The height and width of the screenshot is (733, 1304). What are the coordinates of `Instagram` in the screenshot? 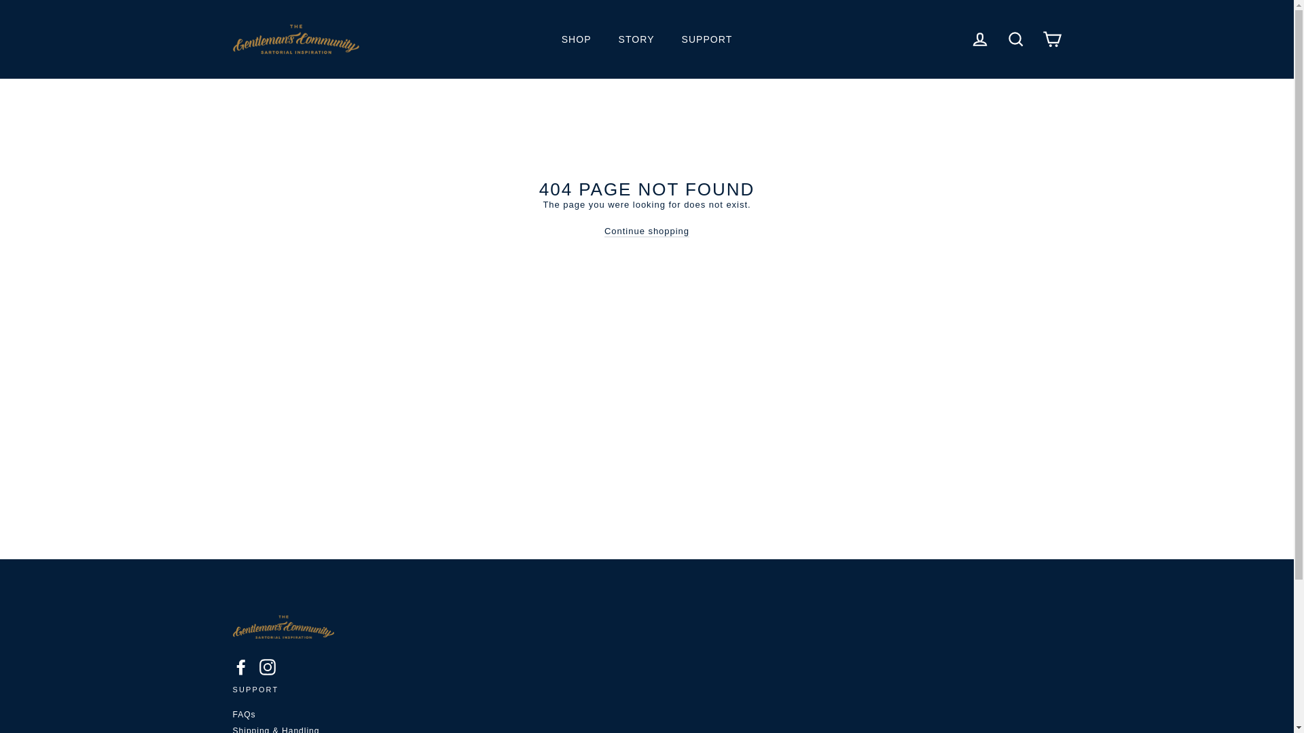 It's located at (268, 666).